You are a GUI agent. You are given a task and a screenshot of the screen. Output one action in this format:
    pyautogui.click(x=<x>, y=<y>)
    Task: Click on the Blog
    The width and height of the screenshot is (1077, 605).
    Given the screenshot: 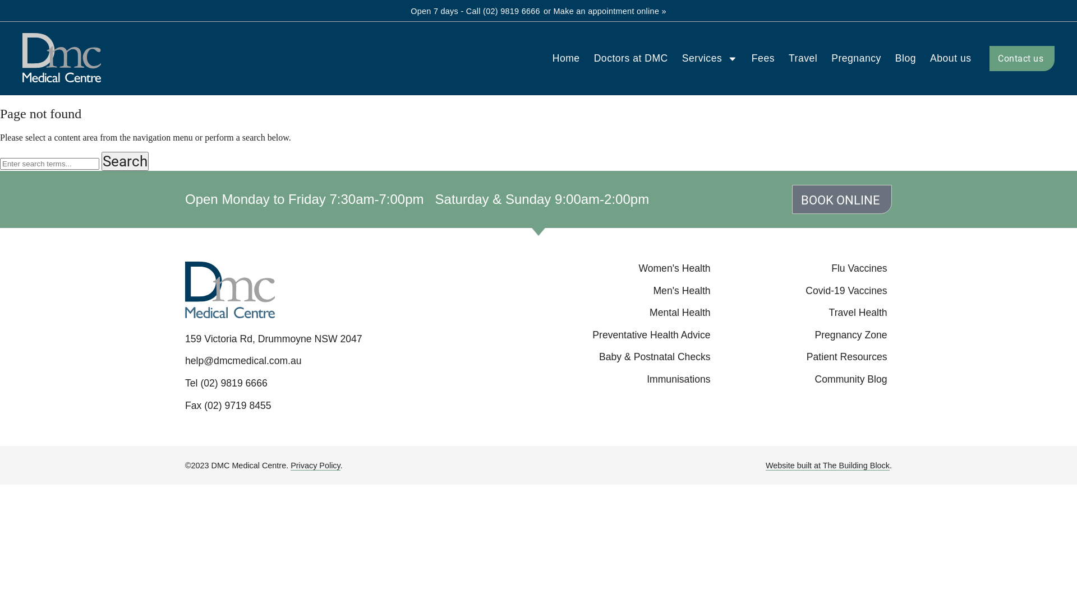 What is the action you would take?
    pyautogui.click(x=905, y=58)
    